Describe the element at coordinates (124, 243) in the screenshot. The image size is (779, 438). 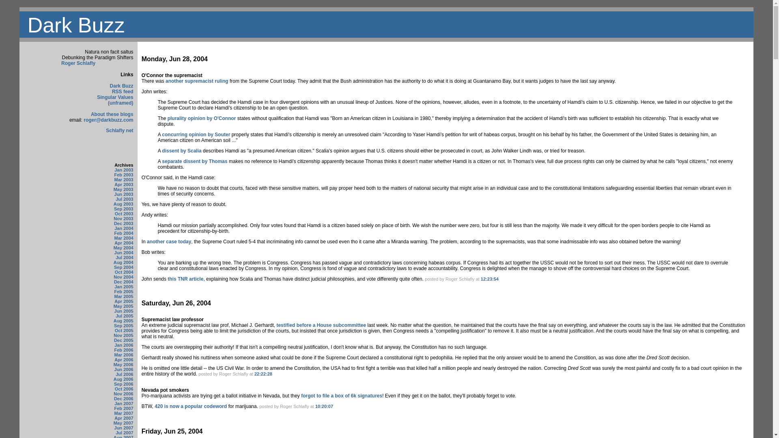
I see `Apr 2004` at that location.